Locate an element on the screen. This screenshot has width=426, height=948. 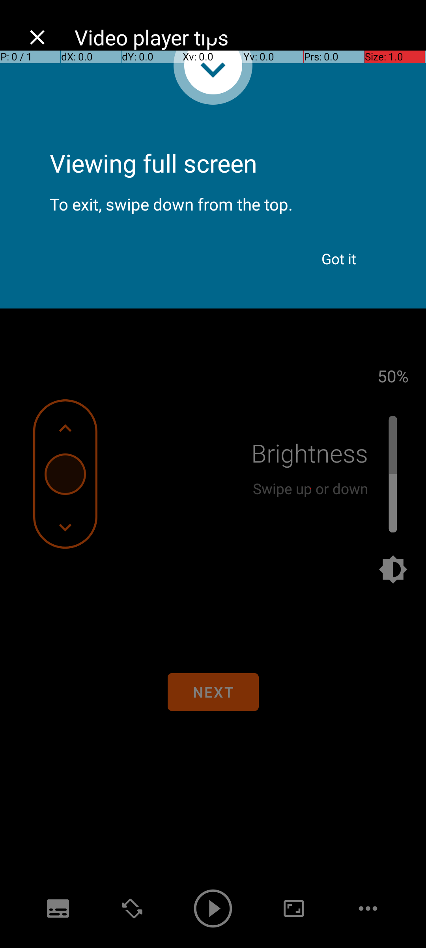
Got it is located at coordinates (339, 259).